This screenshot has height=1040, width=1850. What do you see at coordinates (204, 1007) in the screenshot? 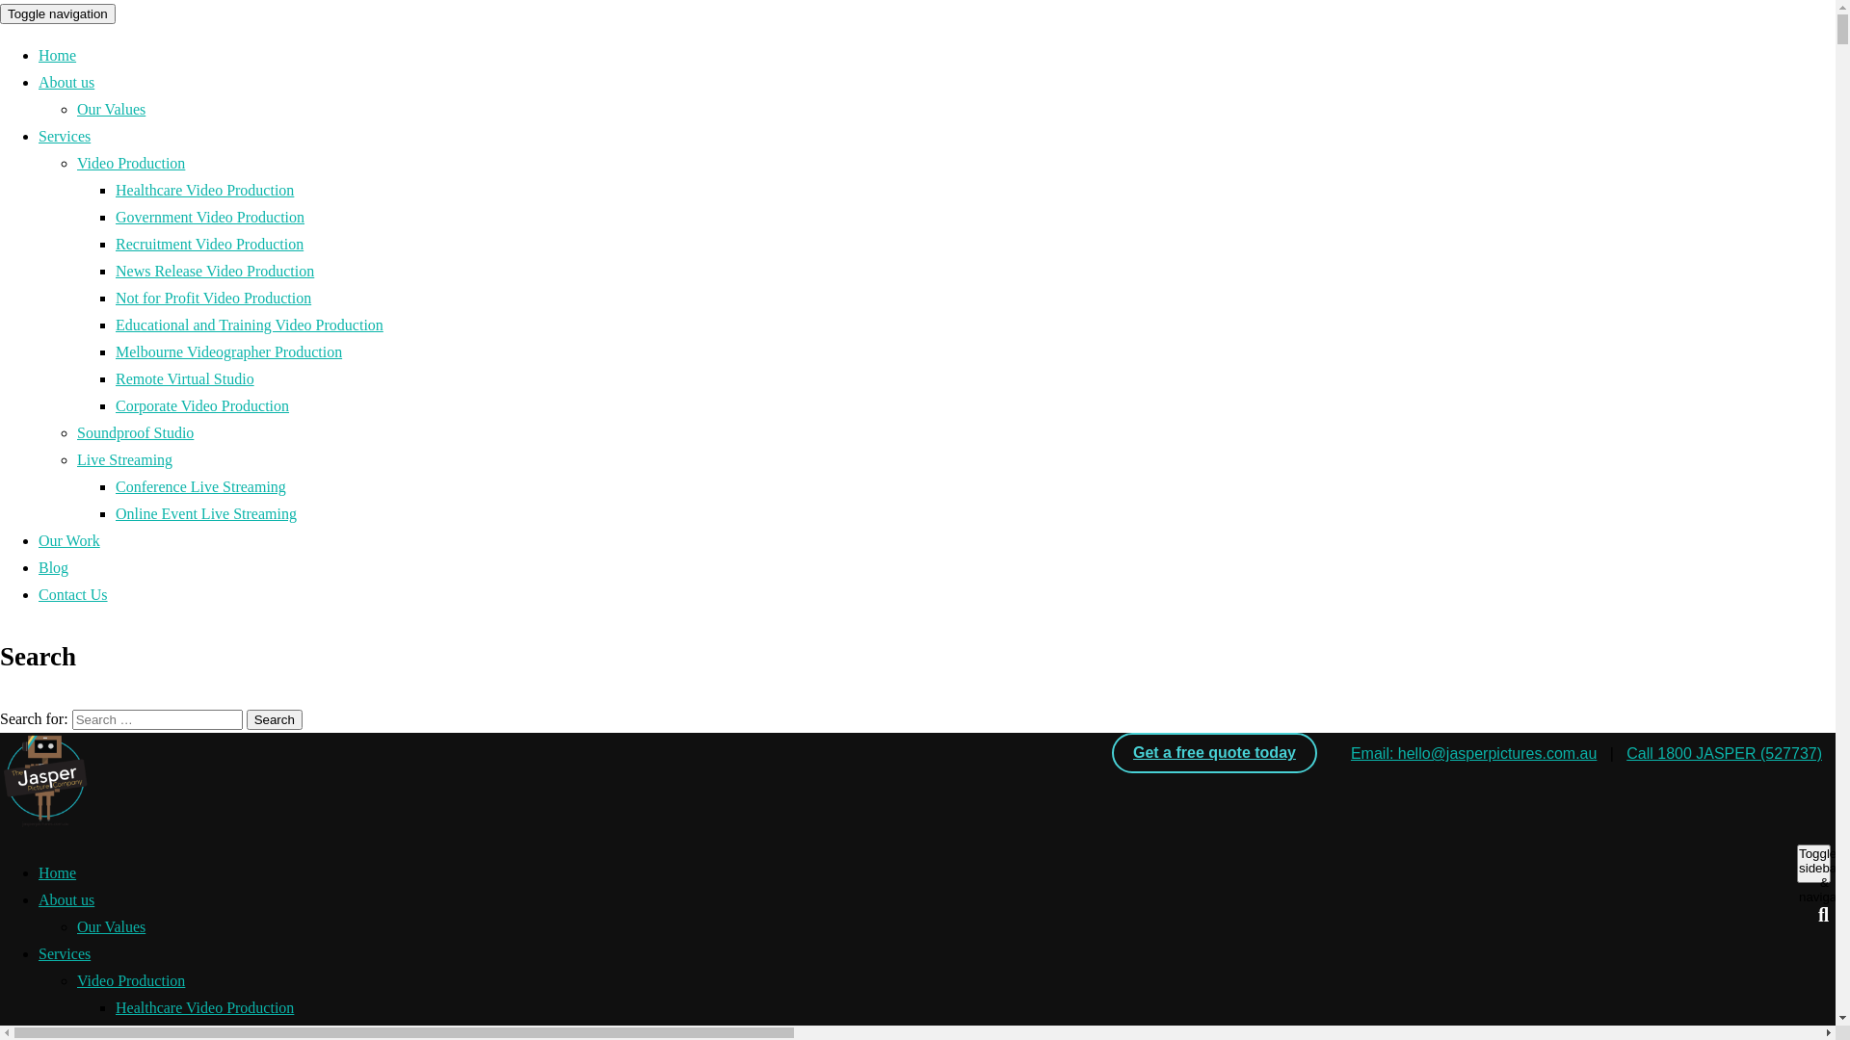
I see `Healthcare Video Production` at bounding box center [204, 1007].